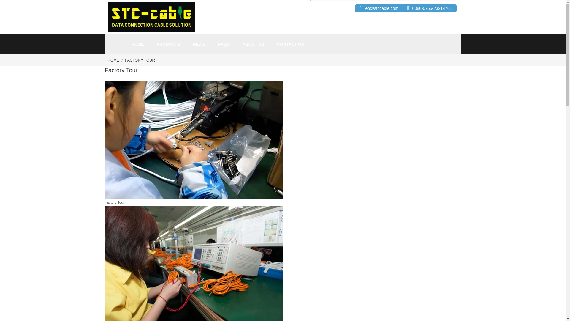 This screenshot has width=570, height=321. Describe the element at coordinates (168, 44) in the screenshot. I see `PRODUCTS` at that location.